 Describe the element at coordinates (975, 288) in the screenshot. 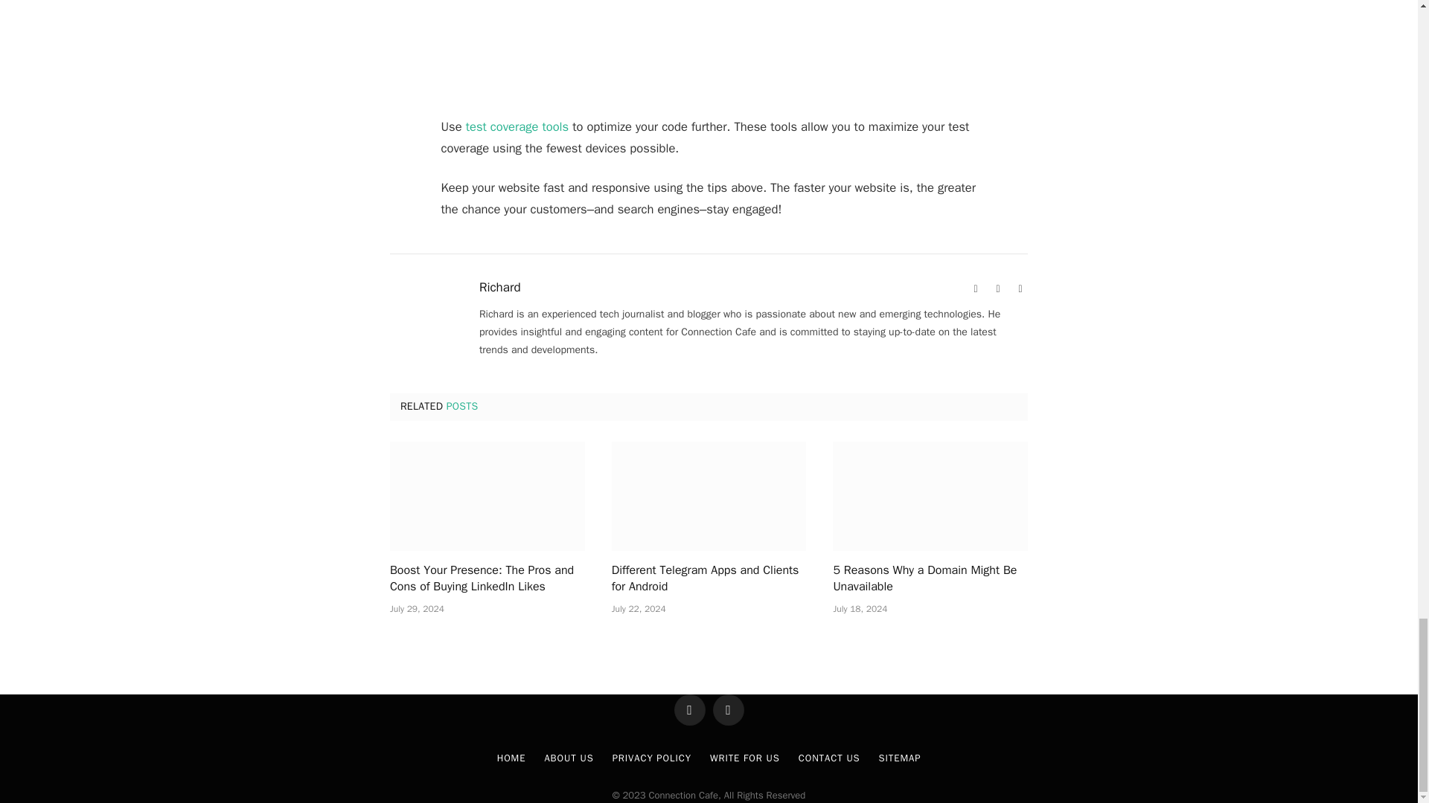

I see `Website` at that location.